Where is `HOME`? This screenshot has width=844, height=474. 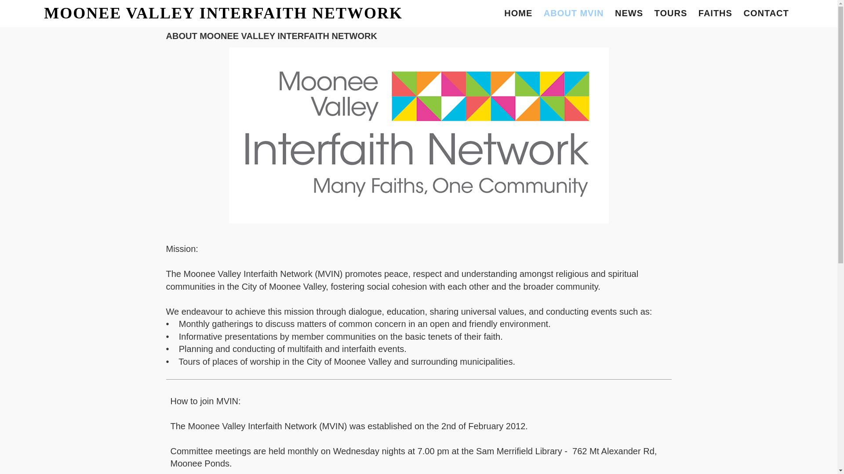
HOME is located at coordinates (518, 13).